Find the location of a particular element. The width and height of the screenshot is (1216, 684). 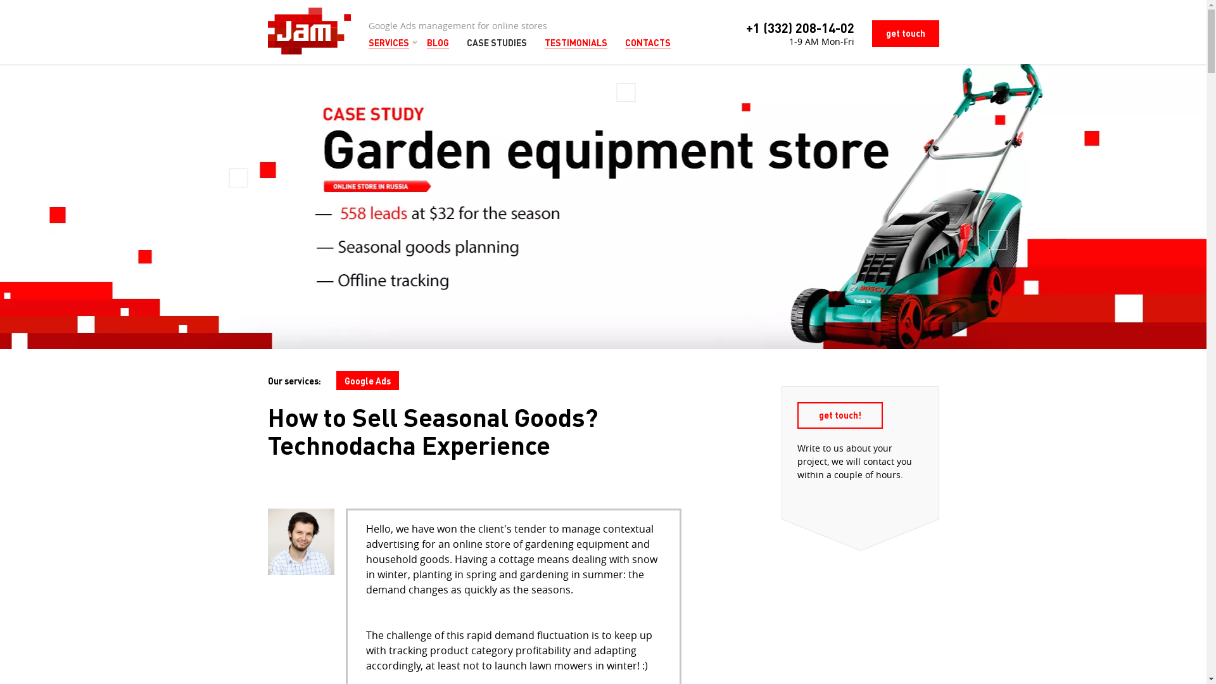

SERVICES is located at coordinates (389, 43).